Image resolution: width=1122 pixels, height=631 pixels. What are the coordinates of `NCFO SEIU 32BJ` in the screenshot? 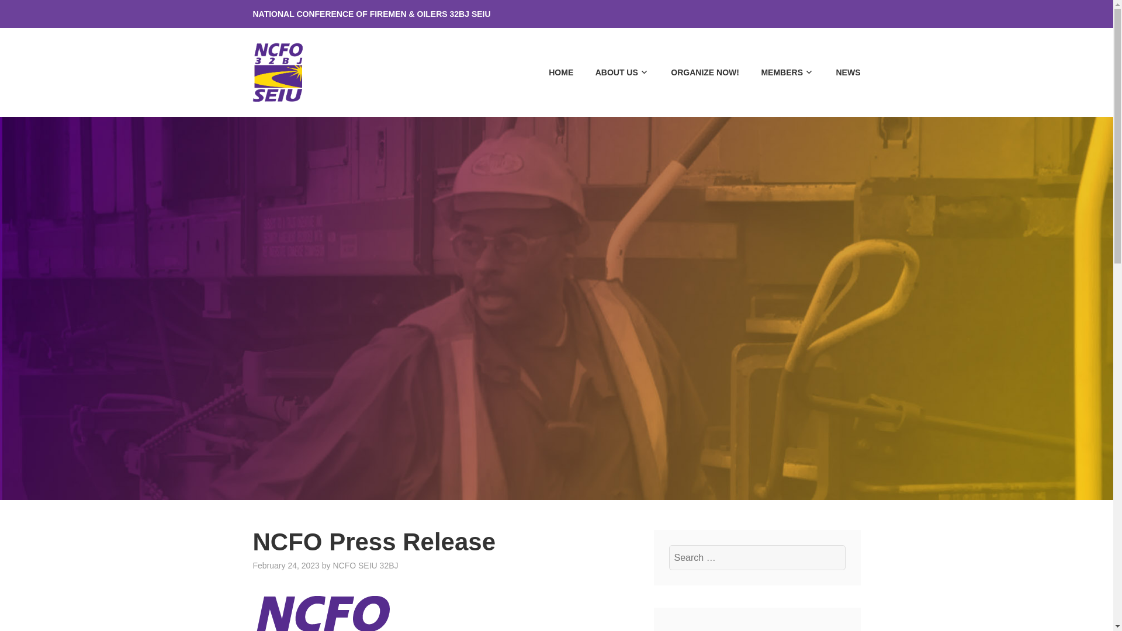 It's located at (365, 566).